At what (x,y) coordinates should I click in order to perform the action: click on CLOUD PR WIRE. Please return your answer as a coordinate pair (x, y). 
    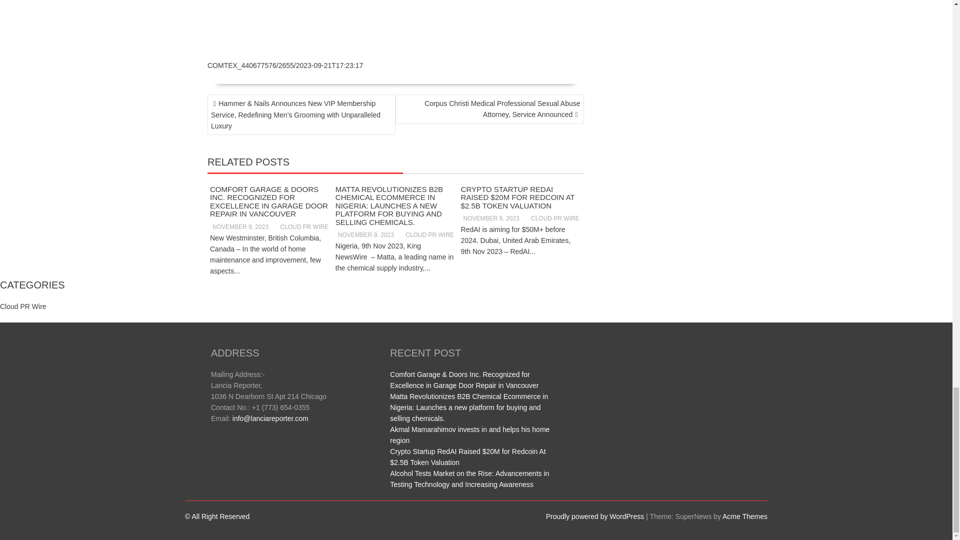
    Looking at the image, I should click on (428, 235).